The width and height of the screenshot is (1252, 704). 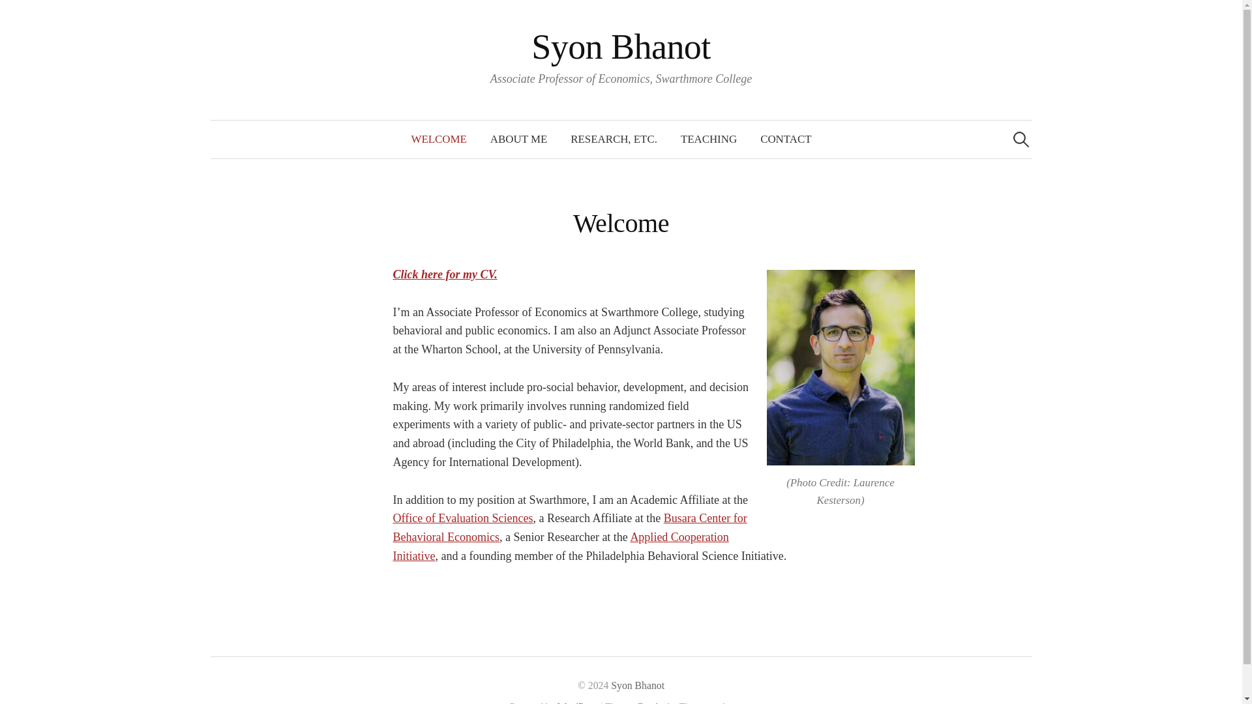 I want to click on Office of Evaluation Sciences, so click(x=463, y=518).